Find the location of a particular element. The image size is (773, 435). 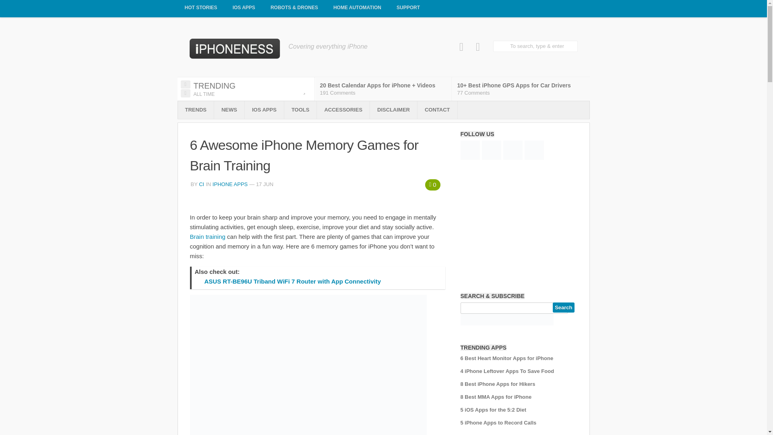

HOT STORIES is located at coordinates (200, 9).